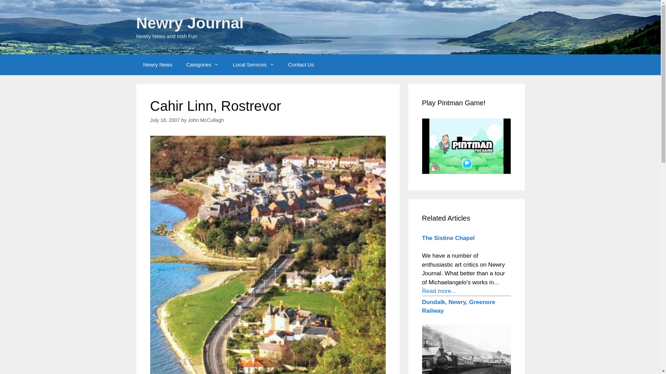 The width and height of the screenshot is (666, 374). What do you see at coordinates (206, 120) in the screenshot?
I see `View all posts by John McCullagh` at bounding box center [206, 120].